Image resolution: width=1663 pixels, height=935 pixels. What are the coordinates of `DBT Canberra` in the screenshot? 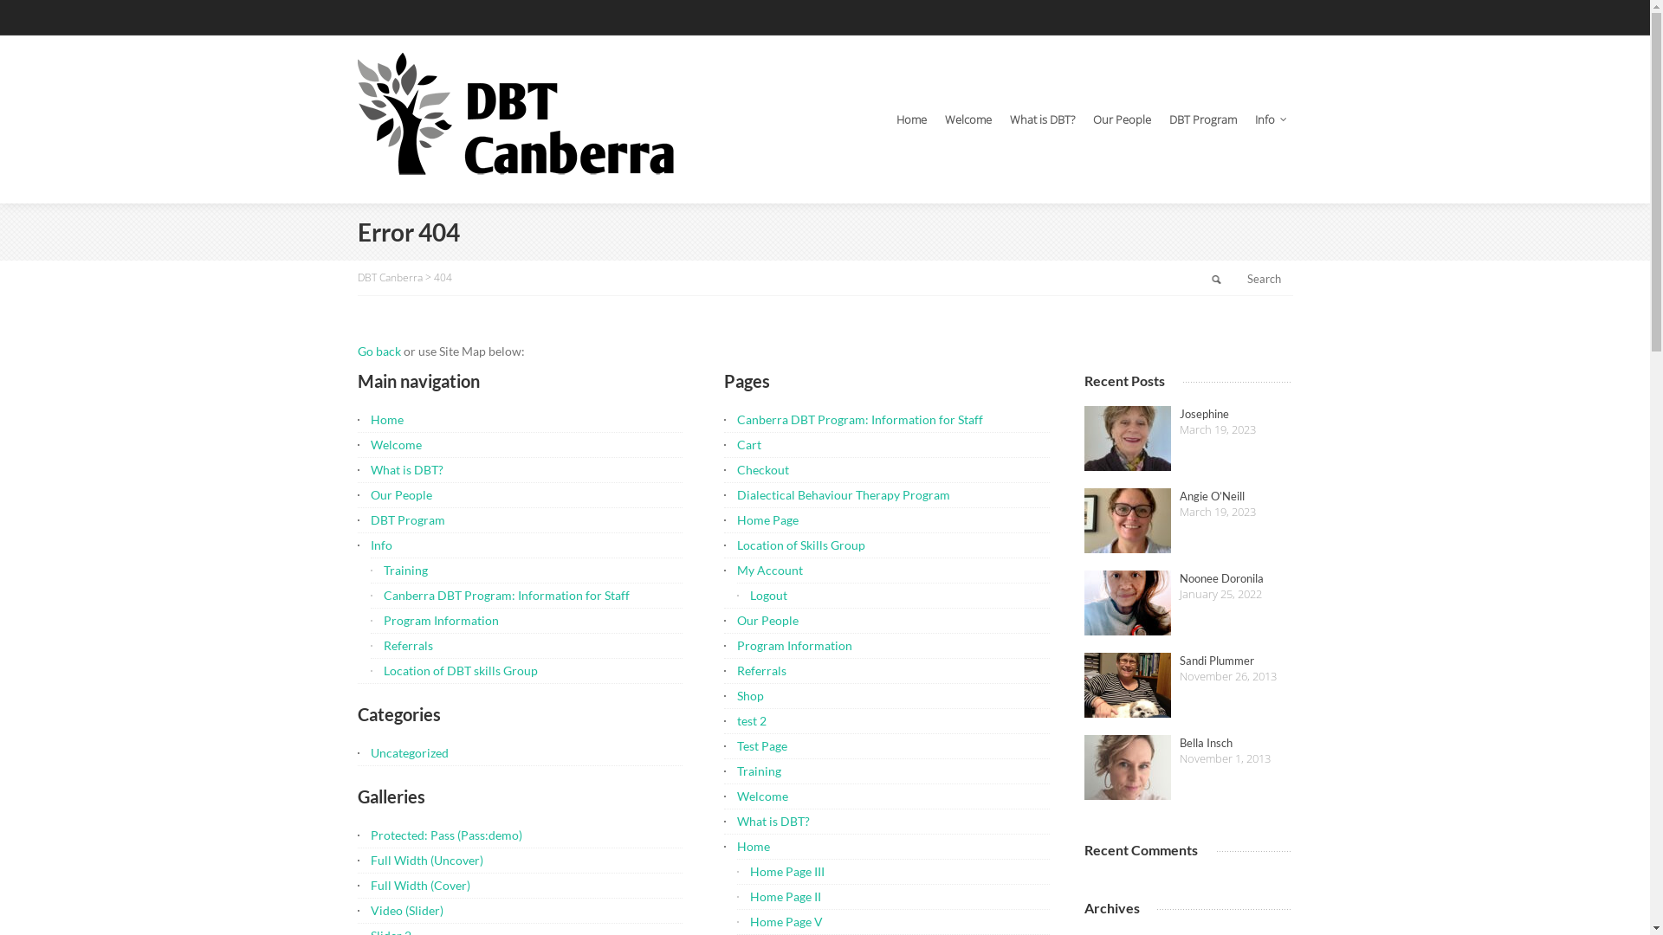 It's located at (518, 119).